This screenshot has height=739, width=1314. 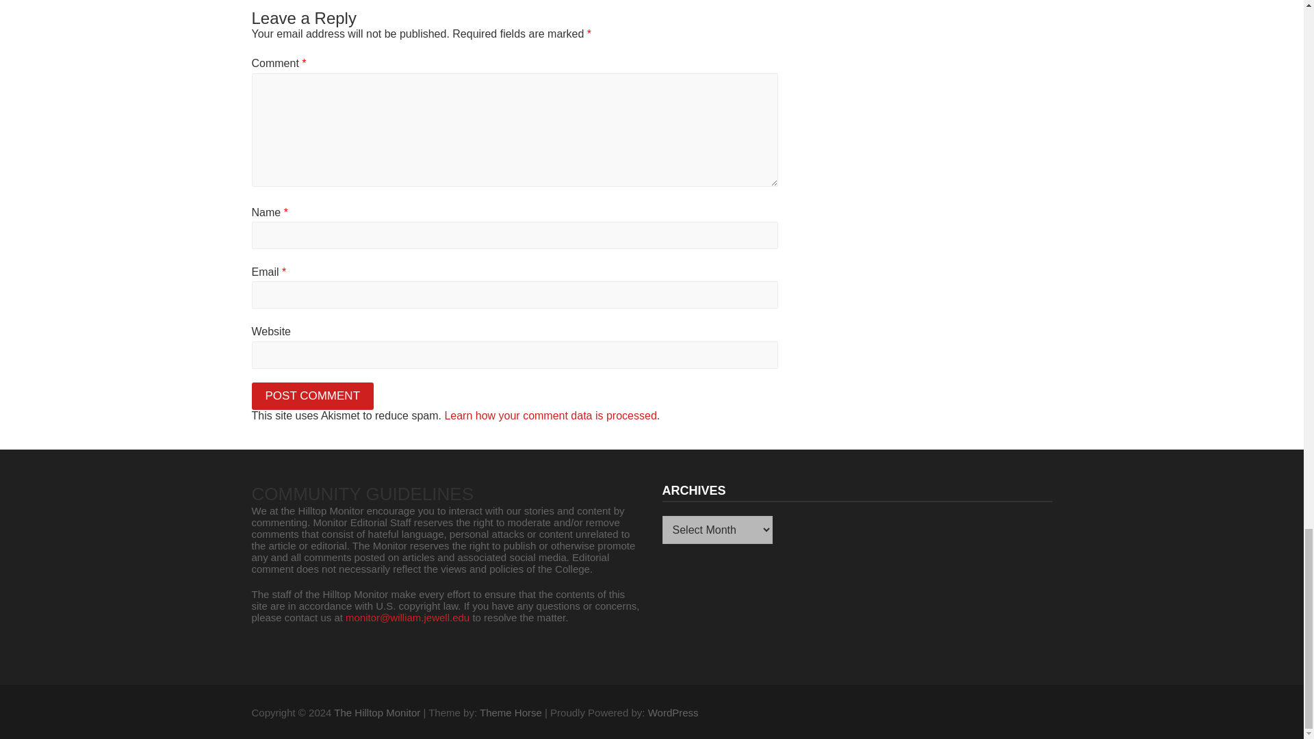 I want to click on Post Comment, so click(x=313, y=396).